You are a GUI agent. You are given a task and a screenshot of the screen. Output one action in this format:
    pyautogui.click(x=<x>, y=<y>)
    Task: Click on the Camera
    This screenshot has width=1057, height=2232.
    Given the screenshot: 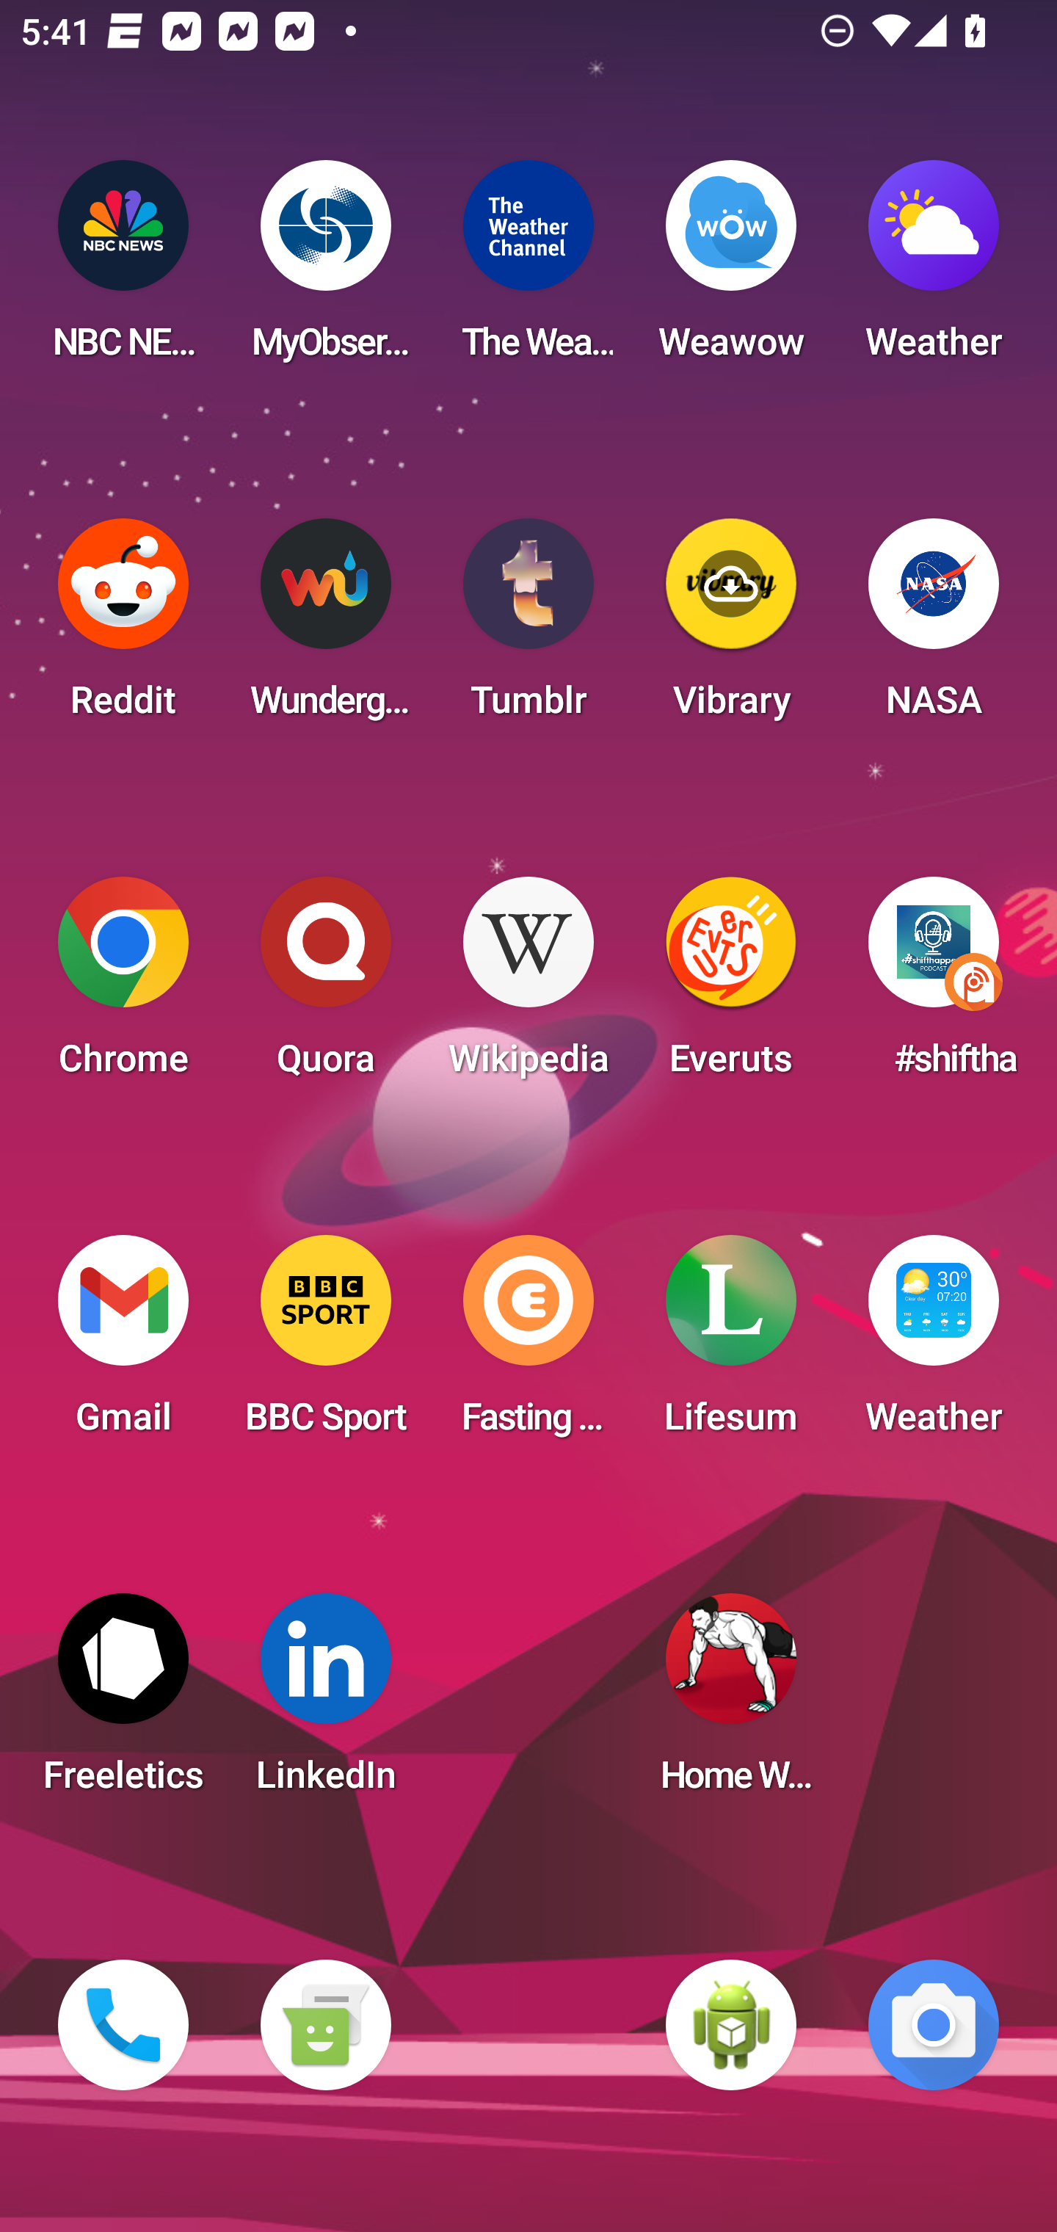 What is the action you would take?
    pyautogui.click(x=934, y=2025)
    